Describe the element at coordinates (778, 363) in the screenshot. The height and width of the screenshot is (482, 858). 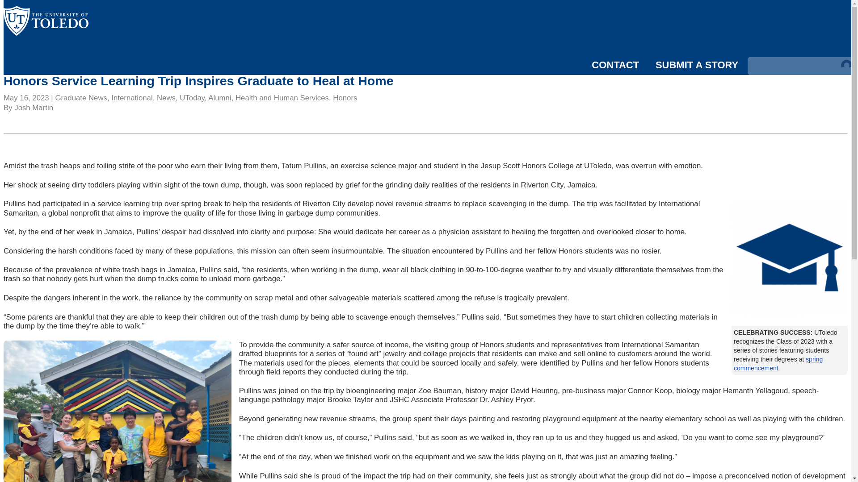
I see `spring commencement` at that location.